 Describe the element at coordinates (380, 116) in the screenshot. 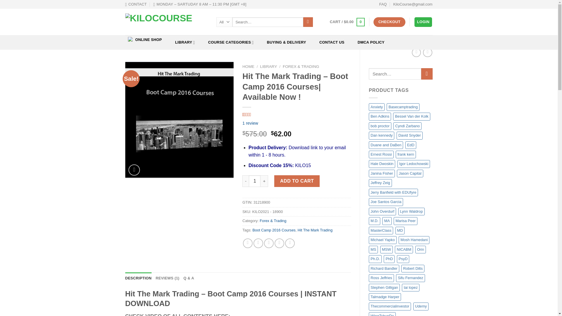

I see `Ben Adkins` at that location.